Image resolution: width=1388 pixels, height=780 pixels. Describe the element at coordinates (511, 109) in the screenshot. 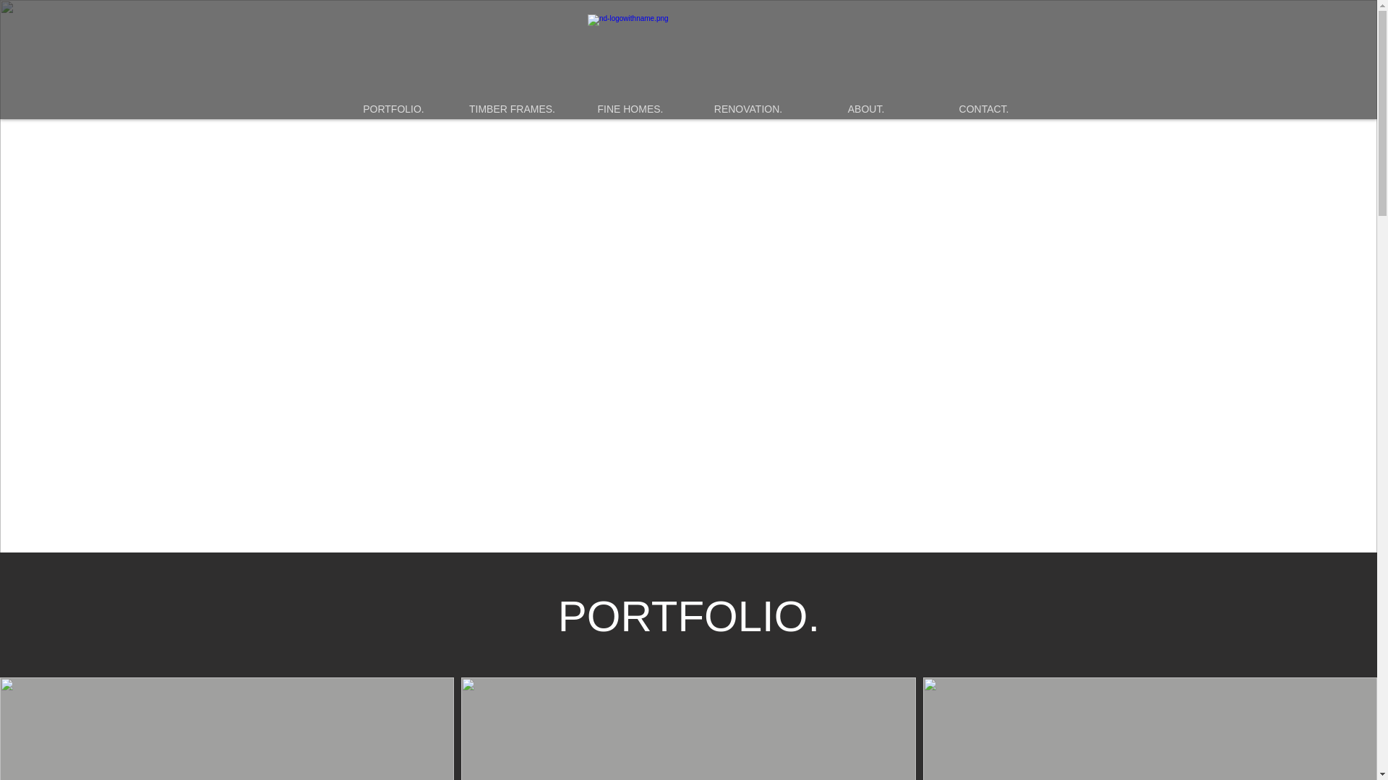

I see `TIMBER FRAMES.` at that location.